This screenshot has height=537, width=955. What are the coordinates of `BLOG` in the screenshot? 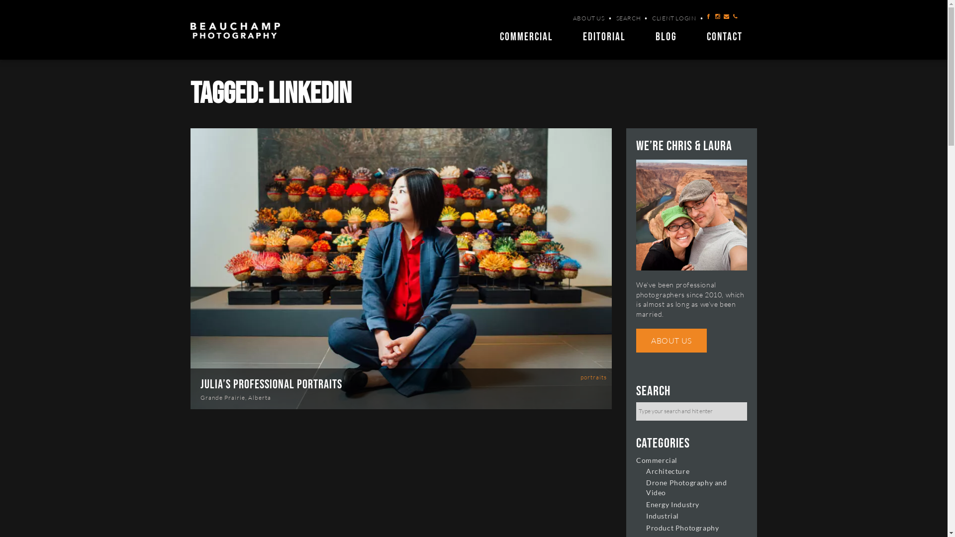 It's located at (667, 37).